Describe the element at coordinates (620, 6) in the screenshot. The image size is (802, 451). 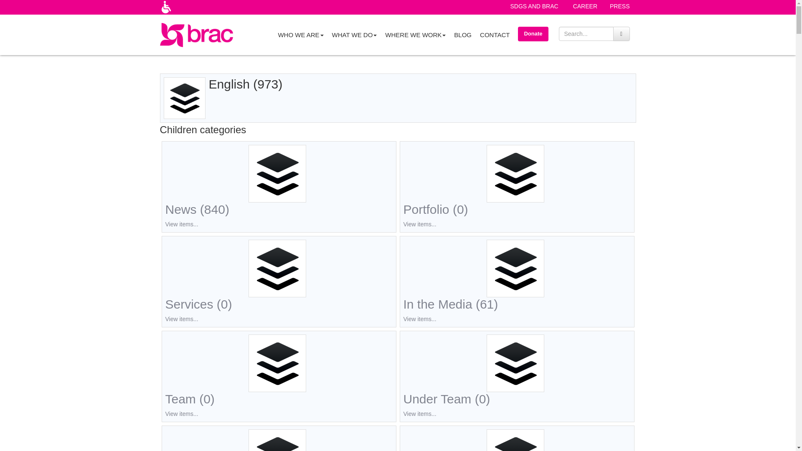
I see `PRESS` at that location.